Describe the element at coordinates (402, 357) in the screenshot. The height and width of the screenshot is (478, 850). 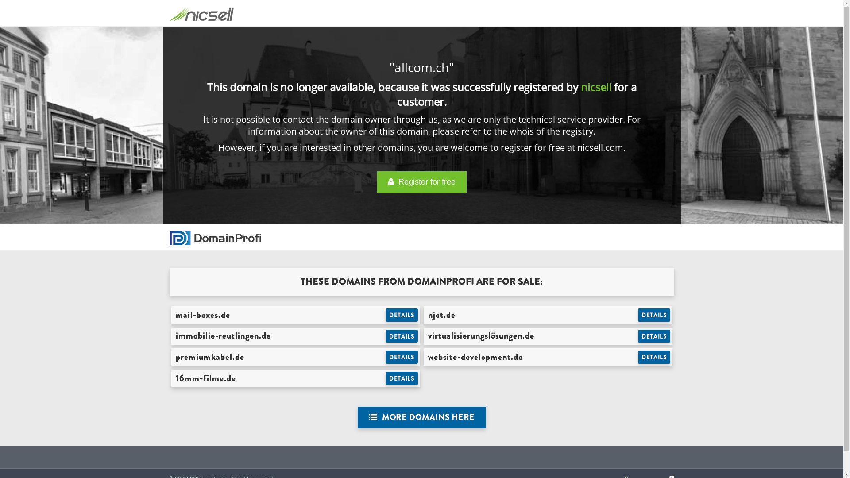
I see `DETAILS` at that location.